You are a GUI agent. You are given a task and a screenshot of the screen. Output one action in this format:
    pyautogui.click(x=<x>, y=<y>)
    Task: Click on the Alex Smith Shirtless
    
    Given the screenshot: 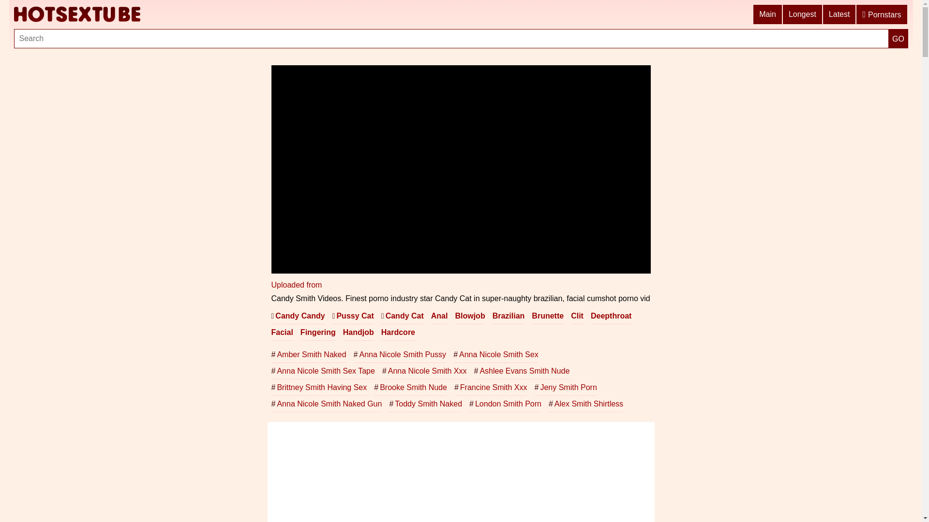 What is the action you would take?
    pyautogui.click(x=586, y=404)
    